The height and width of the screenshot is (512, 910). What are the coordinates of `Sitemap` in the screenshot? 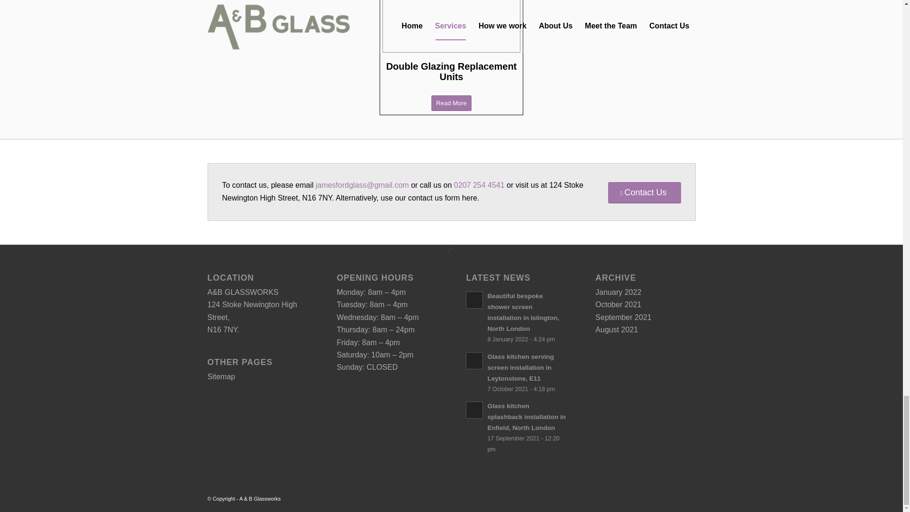 It's located at (221, 376).